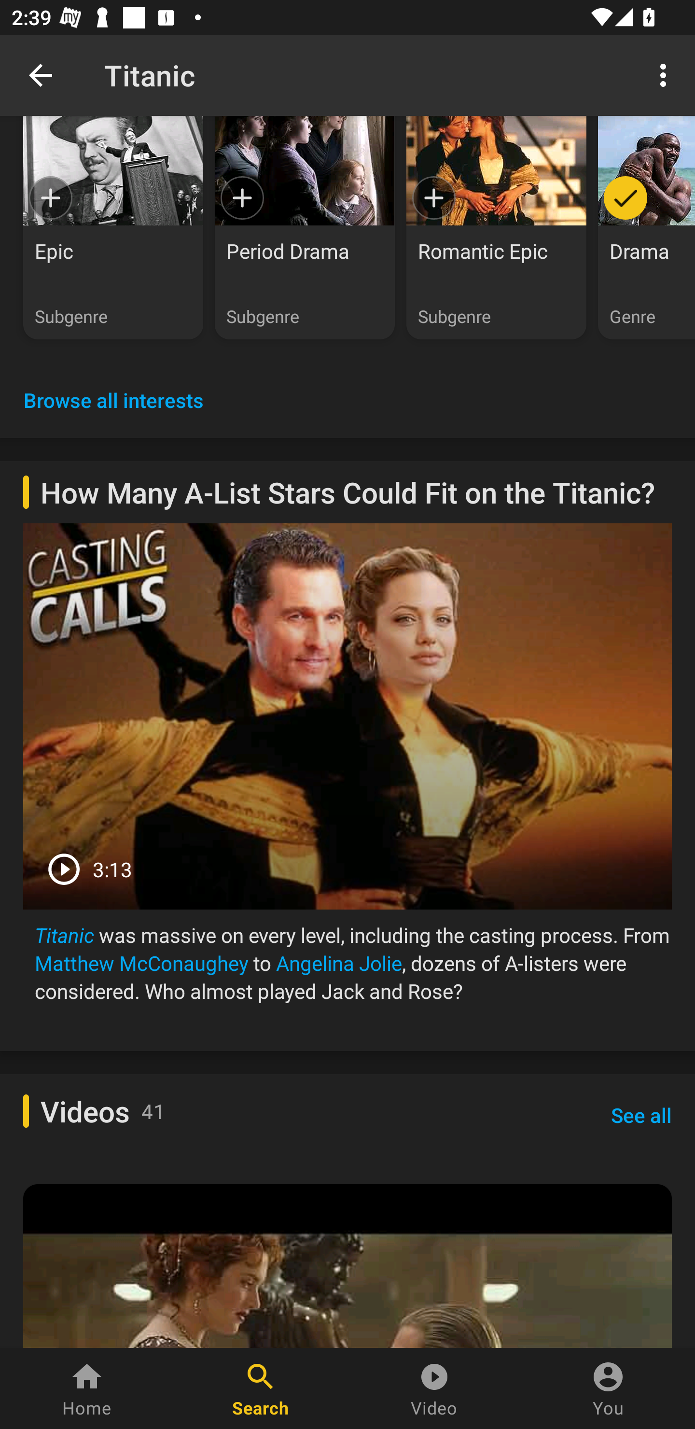 This screenshot has width=695, height=1429. What do you see at coordinates (646, 228) in the screenshot?
I see `Drama Genre` at bounding box center [646, 228].